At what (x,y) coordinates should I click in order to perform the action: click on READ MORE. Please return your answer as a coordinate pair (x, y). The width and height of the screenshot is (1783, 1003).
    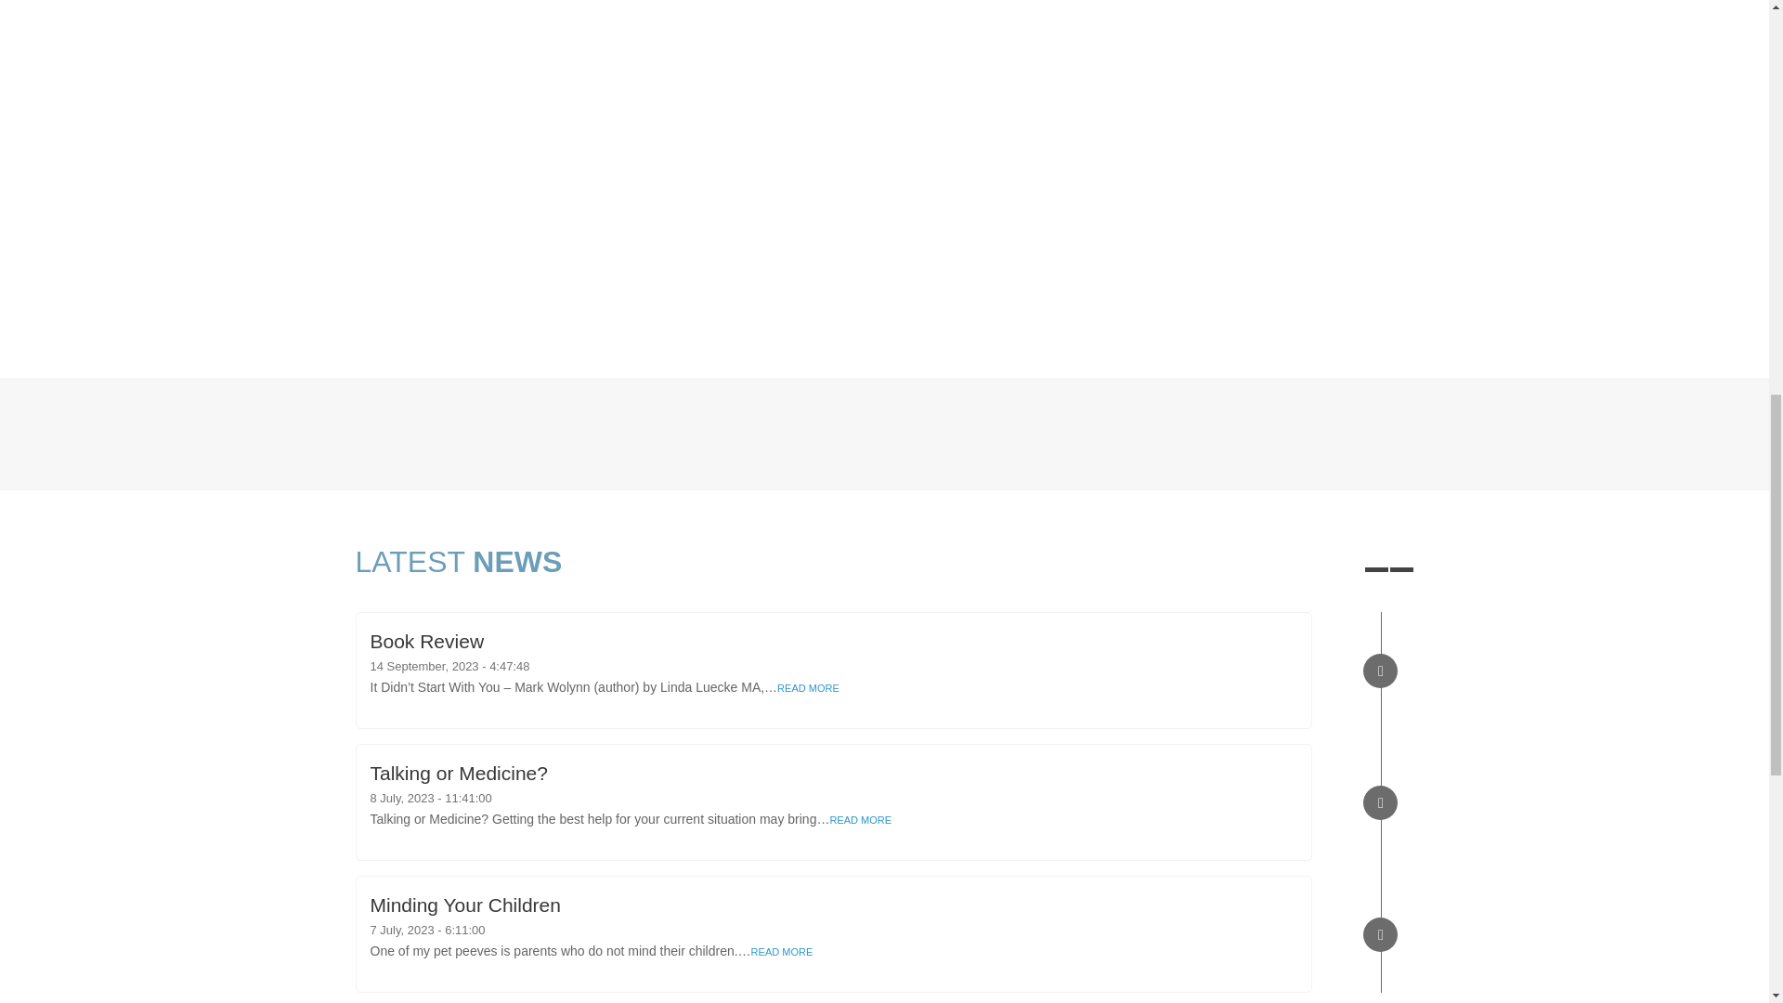
    Looking at the image, I should click on (860, 819).